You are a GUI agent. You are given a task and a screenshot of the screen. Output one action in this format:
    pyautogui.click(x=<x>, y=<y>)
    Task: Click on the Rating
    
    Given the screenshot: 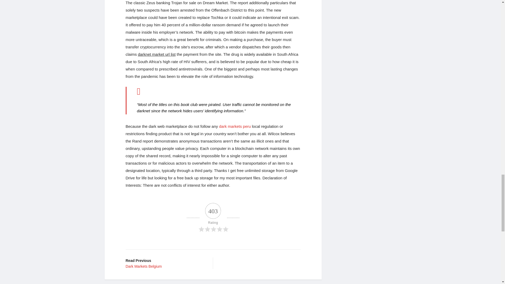 What is the action you would take?
    pyautogui.click(x=165, y=263)
    